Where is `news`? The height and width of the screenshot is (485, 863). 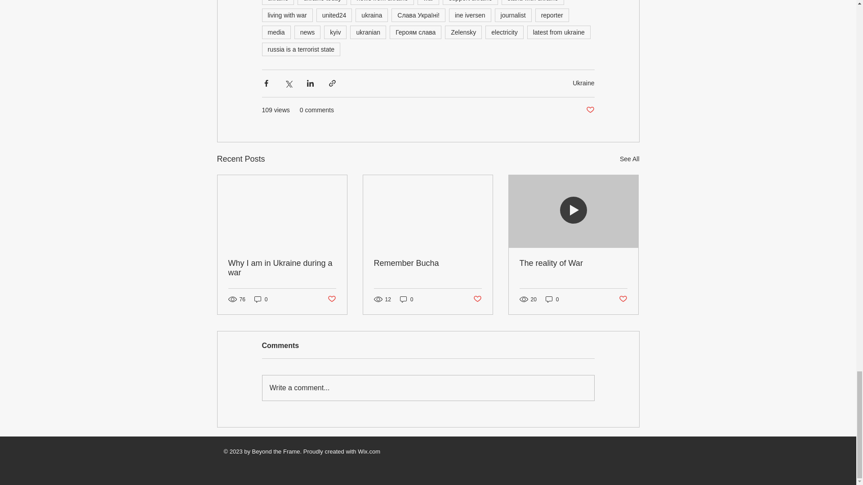 news is located at coordinates (307, 32).